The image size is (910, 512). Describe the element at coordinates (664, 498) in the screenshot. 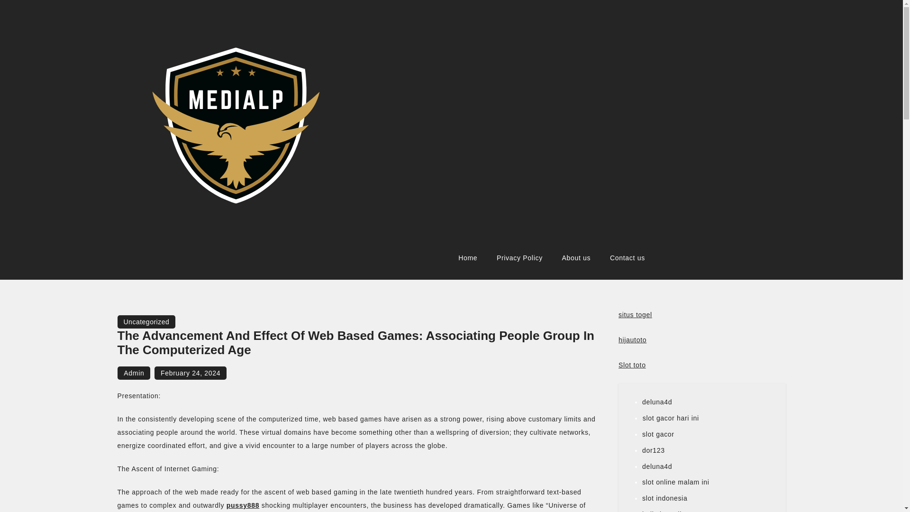

I see `slot indonesia` at that location.